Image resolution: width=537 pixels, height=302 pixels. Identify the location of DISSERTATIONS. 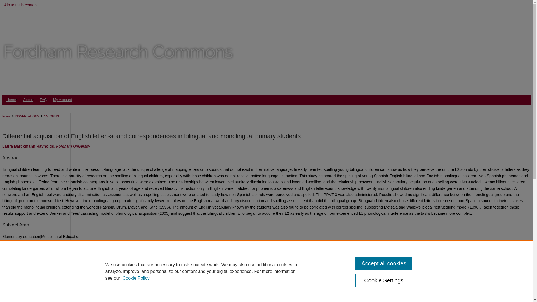
(27, 116).